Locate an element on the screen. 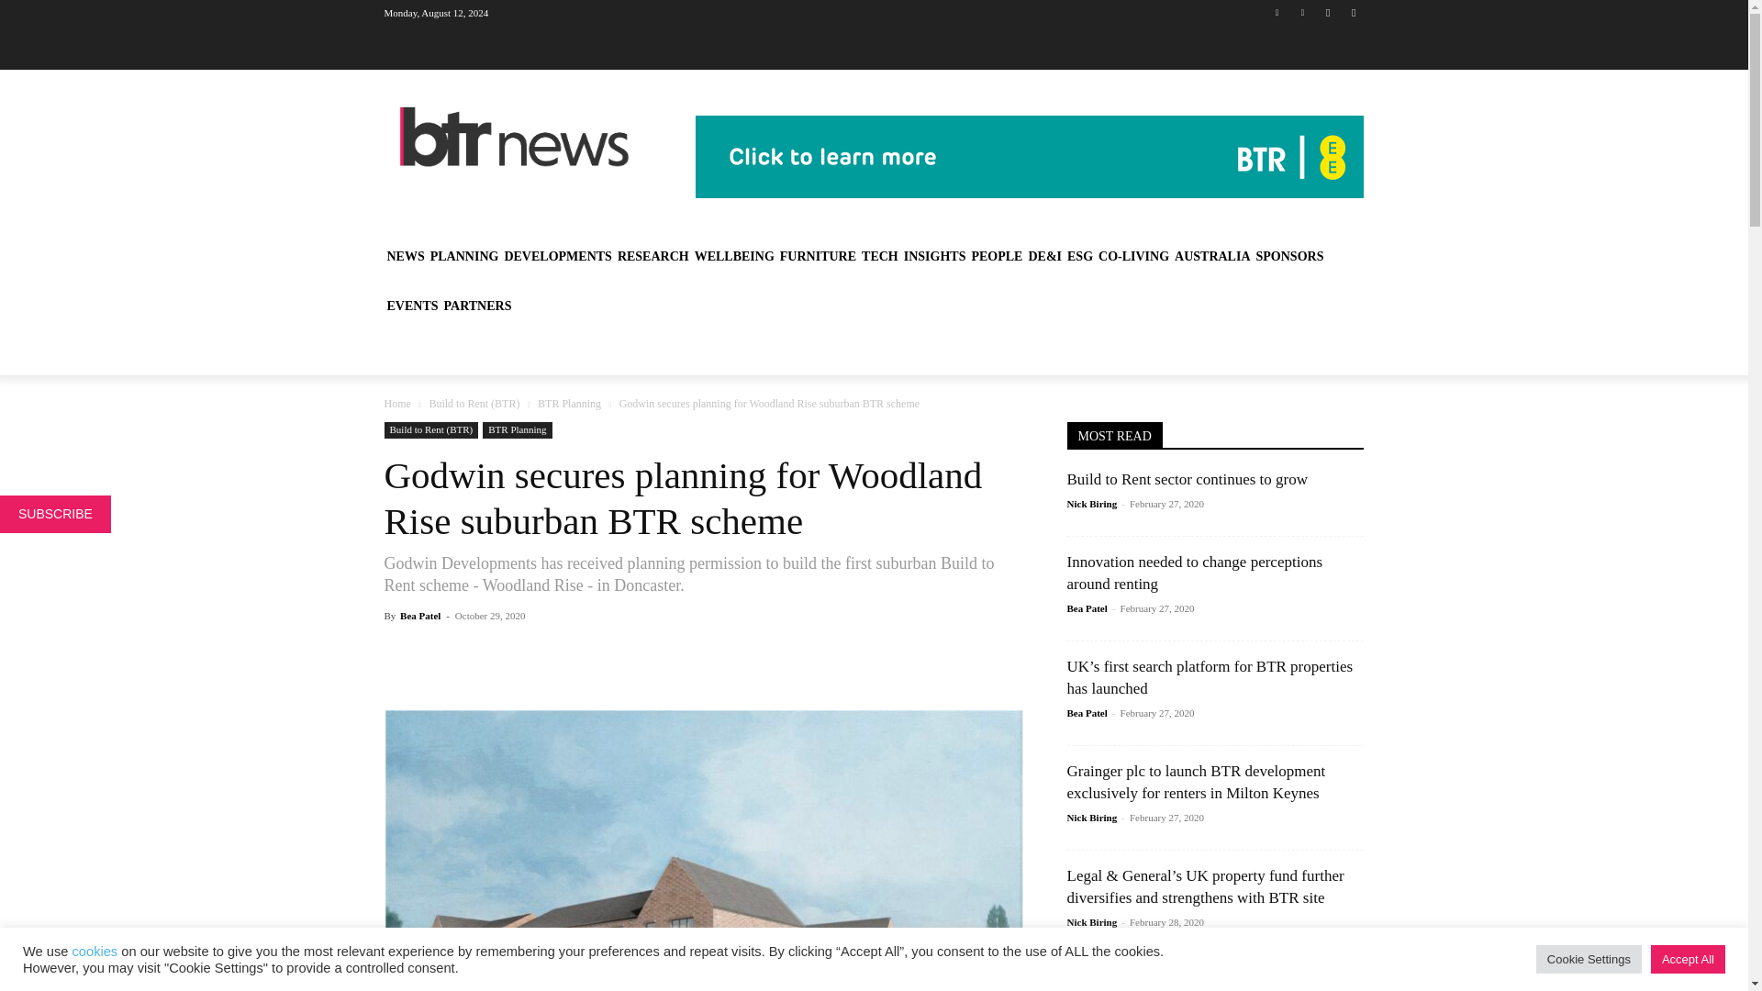 The image size is (1762, 991). Instagram is located at coordinates (1353, 12).